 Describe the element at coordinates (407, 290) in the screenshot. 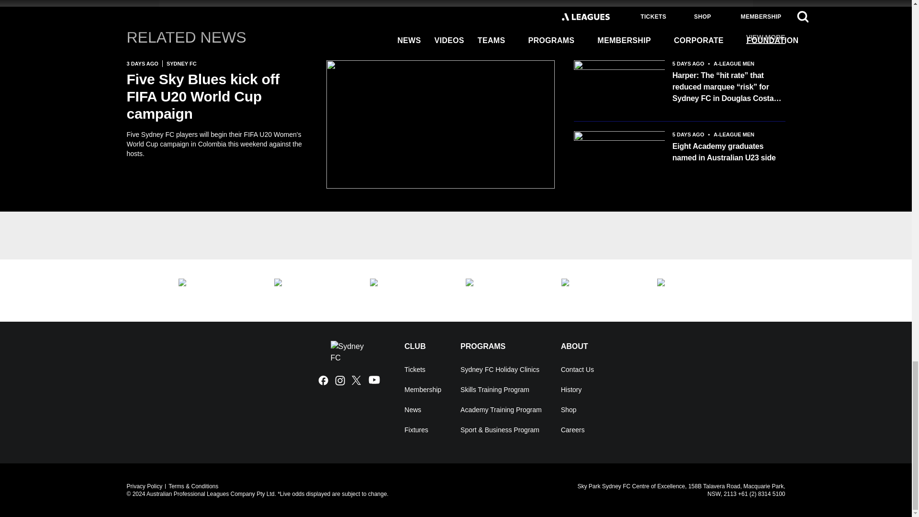

I see `Under Armour` at that location.